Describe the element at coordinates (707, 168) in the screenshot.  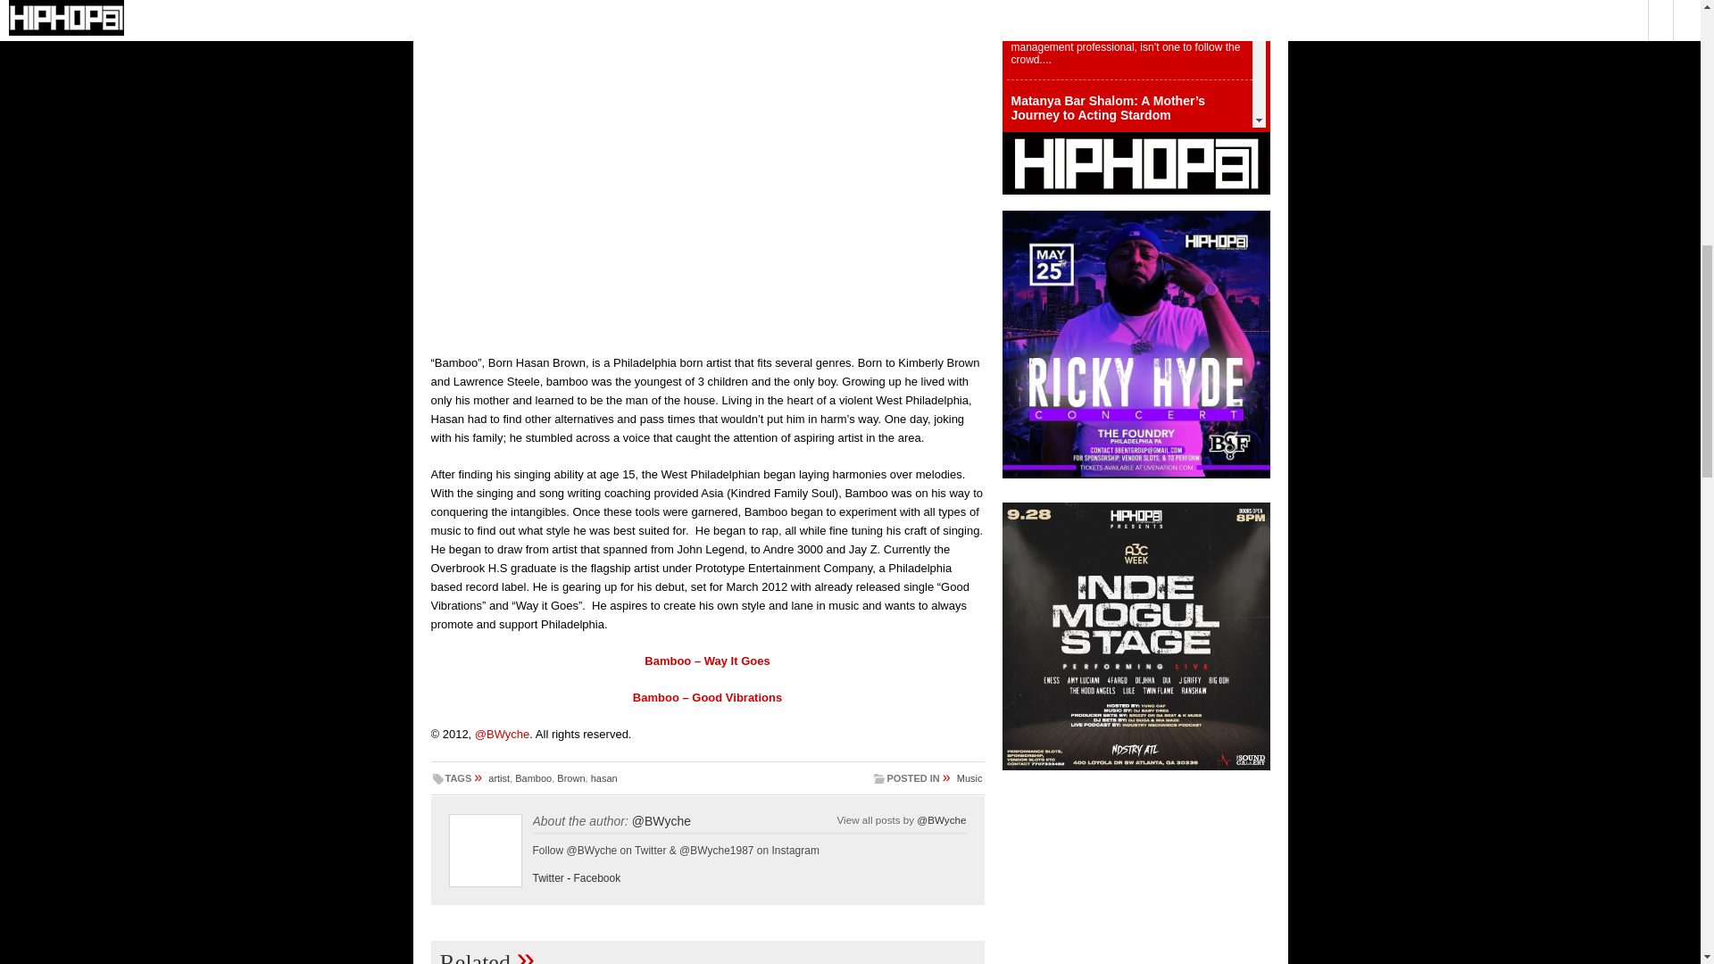
I see `Bamboo-Way-it-goes  ` at that location.